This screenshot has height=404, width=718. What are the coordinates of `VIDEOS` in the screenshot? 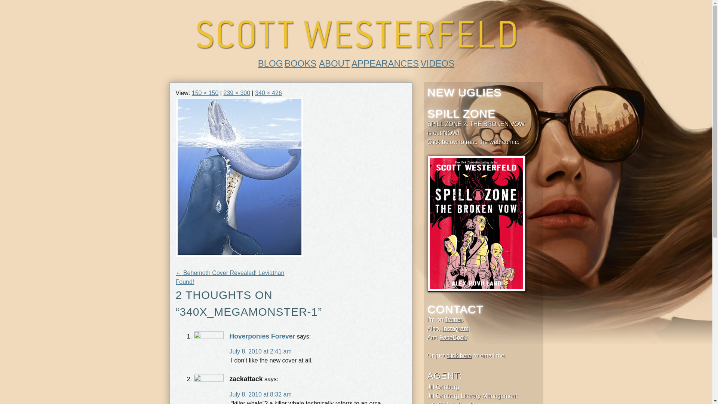 It's located at (438, 63).